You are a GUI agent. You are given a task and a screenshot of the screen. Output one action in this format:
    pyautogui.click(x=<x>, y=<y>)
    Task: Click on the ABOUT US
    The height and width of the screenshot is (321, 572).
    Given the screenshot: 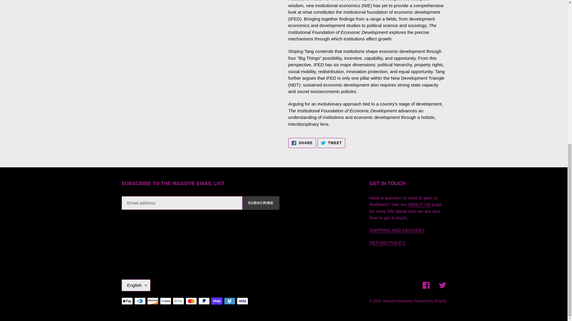 What is the action you would take?
    pyautogui.click(x=331, y=143)
    